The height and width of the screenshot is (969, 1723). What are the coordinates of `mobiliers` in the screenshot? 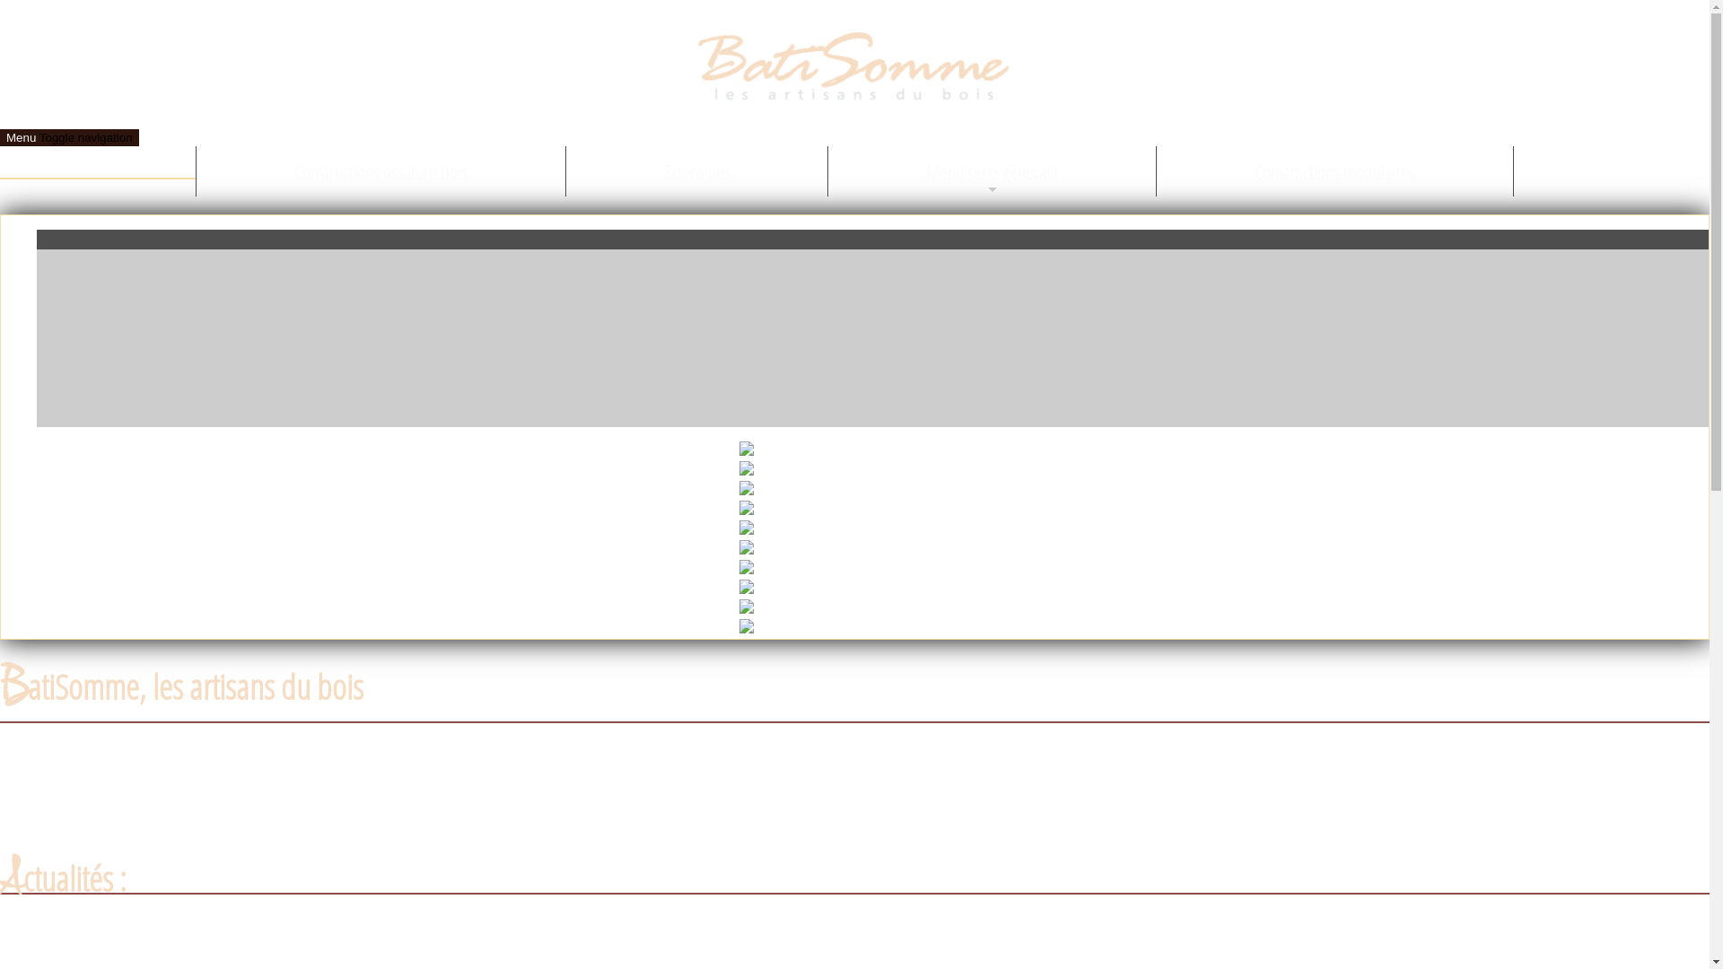 It's located at (512, 843).